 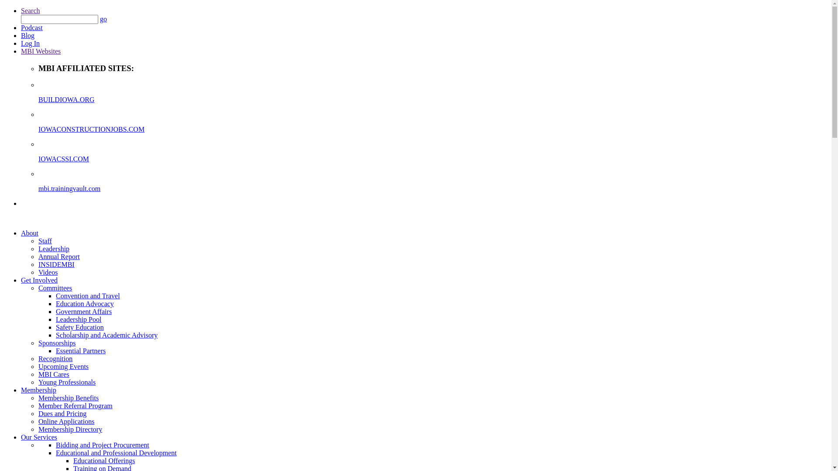 I want to click on Safety Education, so click(x=80, y=327).